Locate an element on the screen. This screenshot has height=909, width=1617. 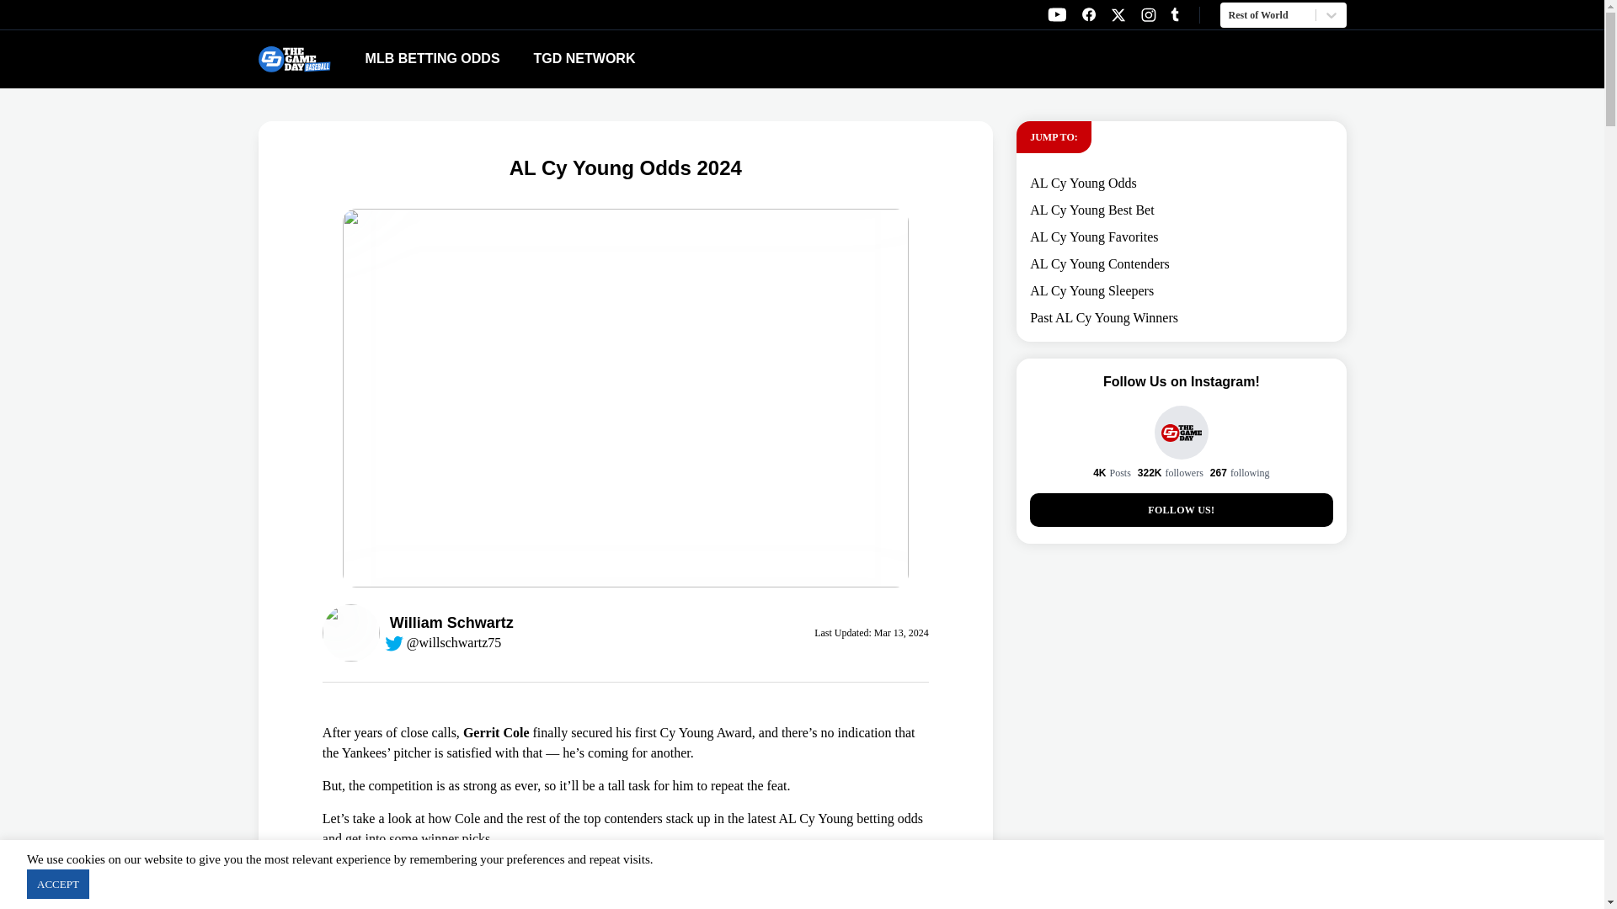
Past AL Cy Young Winners is located at coordinates (1104, 317).